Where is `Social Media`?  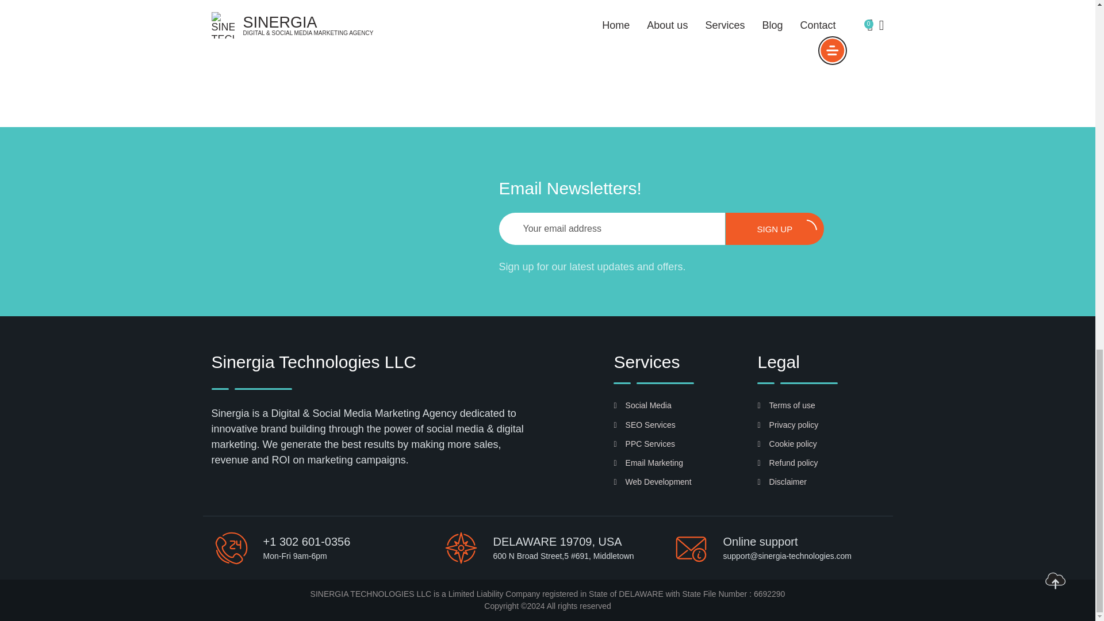 Social Media is located at coordinates (642, 405).